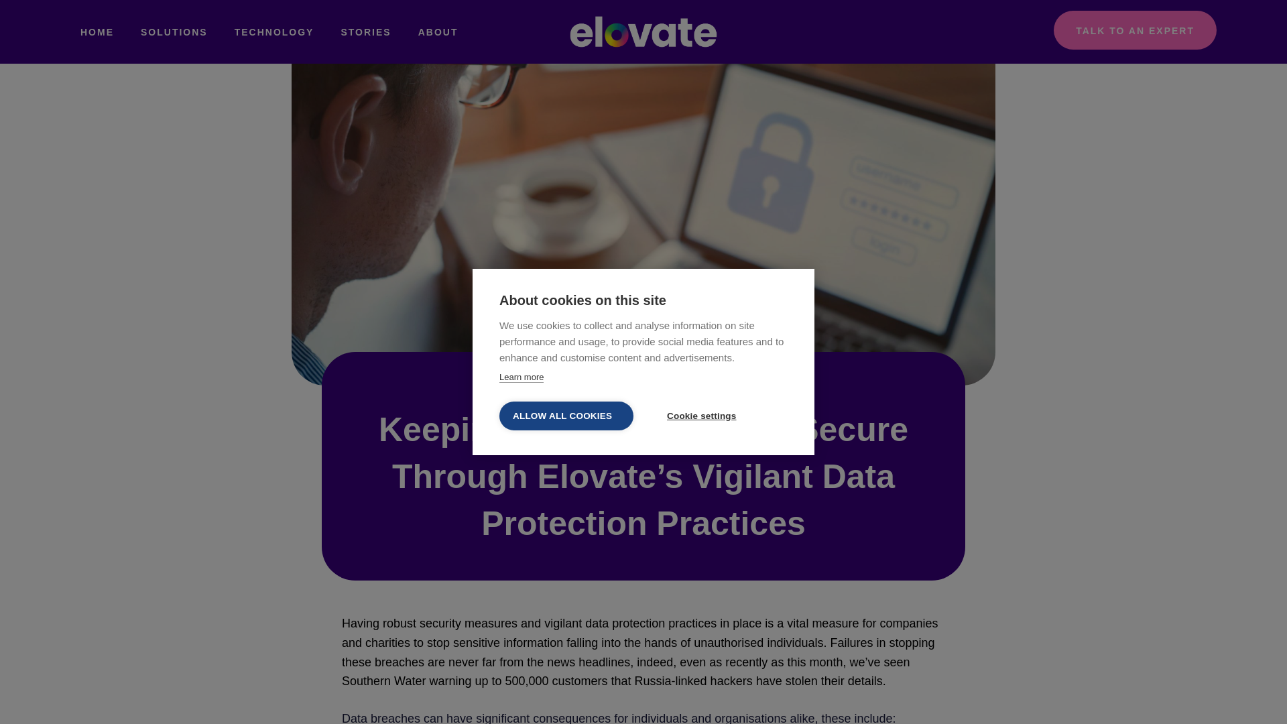 The height and width of the screenshot is (724, 1287). What do you see at coordinates (438, 32) in the screenshot?
I see `ABOUT` at bounding box center [438, 32].